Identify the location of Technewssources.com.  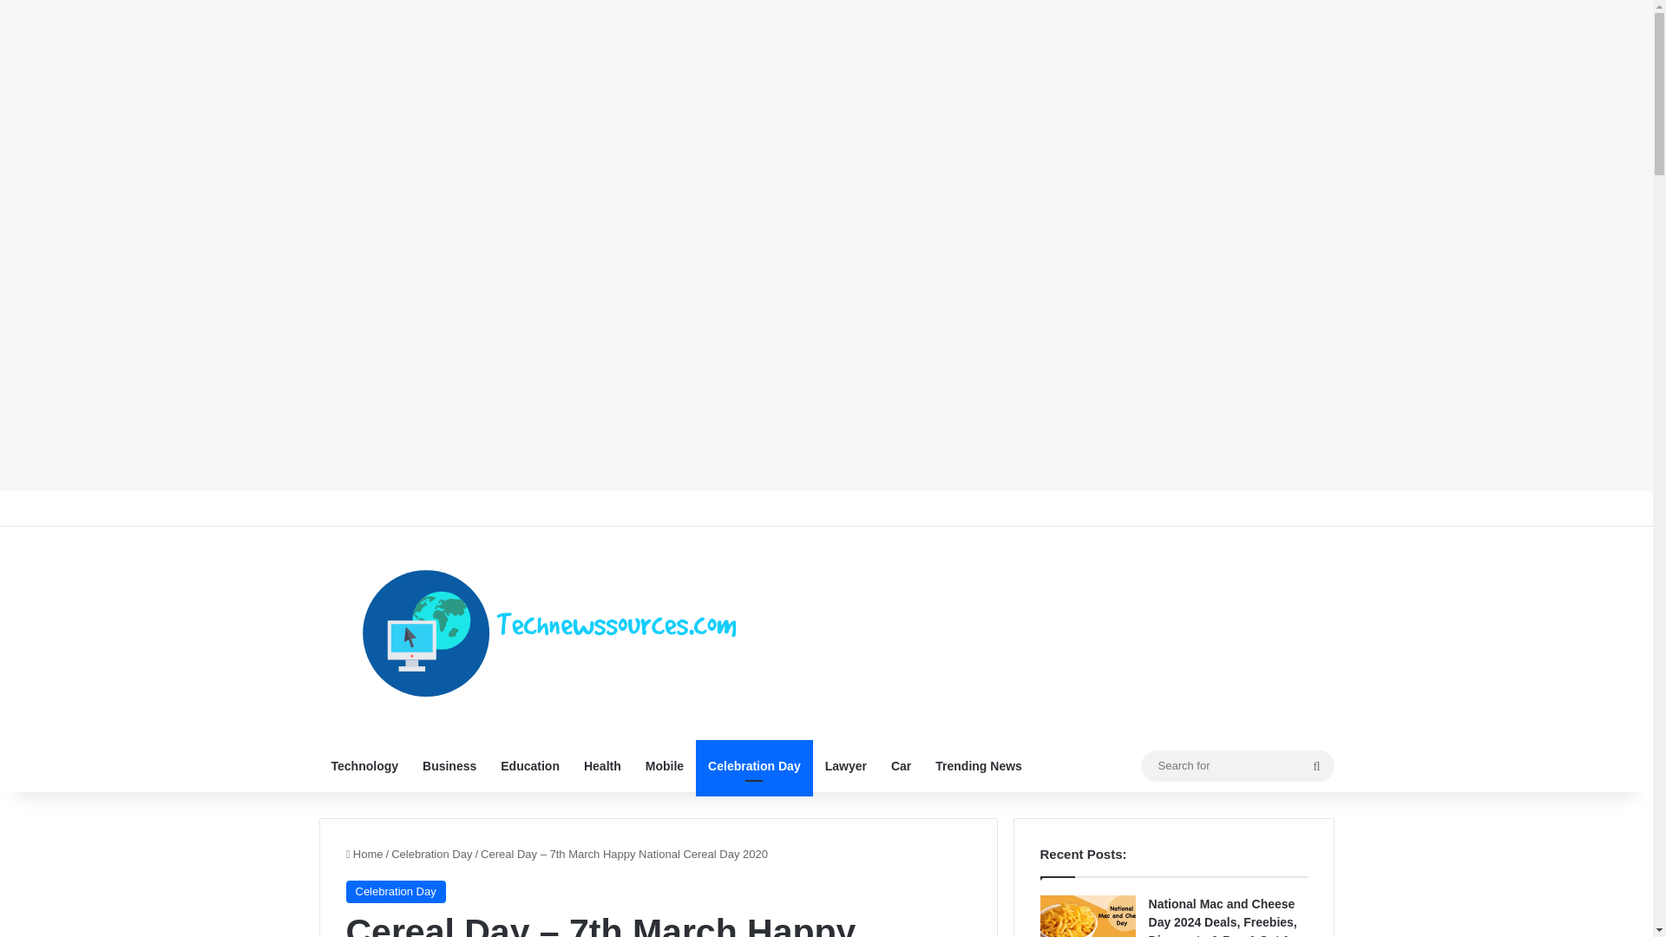
(549, 633).